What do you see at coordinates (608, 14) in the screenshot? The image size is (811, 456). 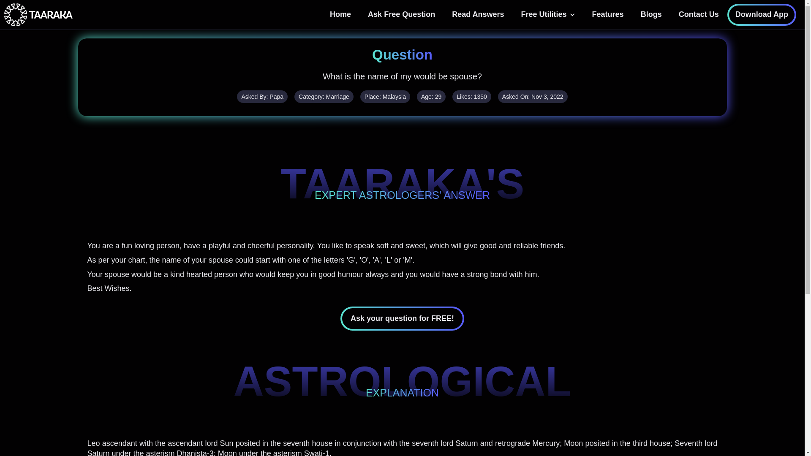 I see `Features` at bounding box center [608, 14].